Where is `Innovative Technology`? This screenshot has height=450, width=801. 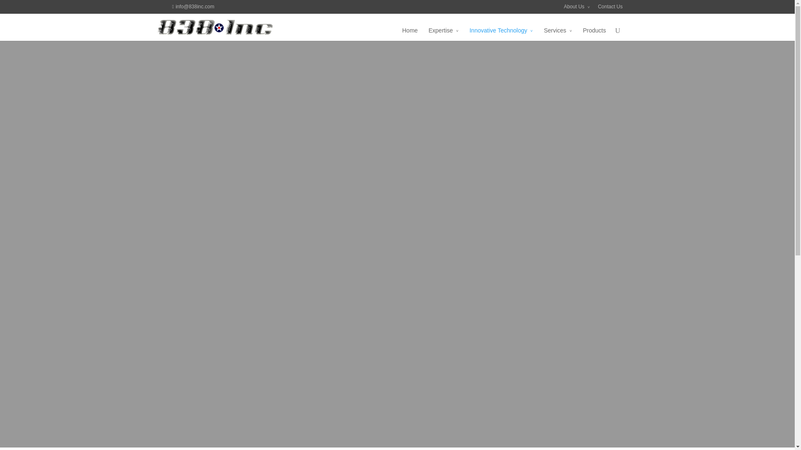
Innovative Technology is located at coordinates (501, 37).